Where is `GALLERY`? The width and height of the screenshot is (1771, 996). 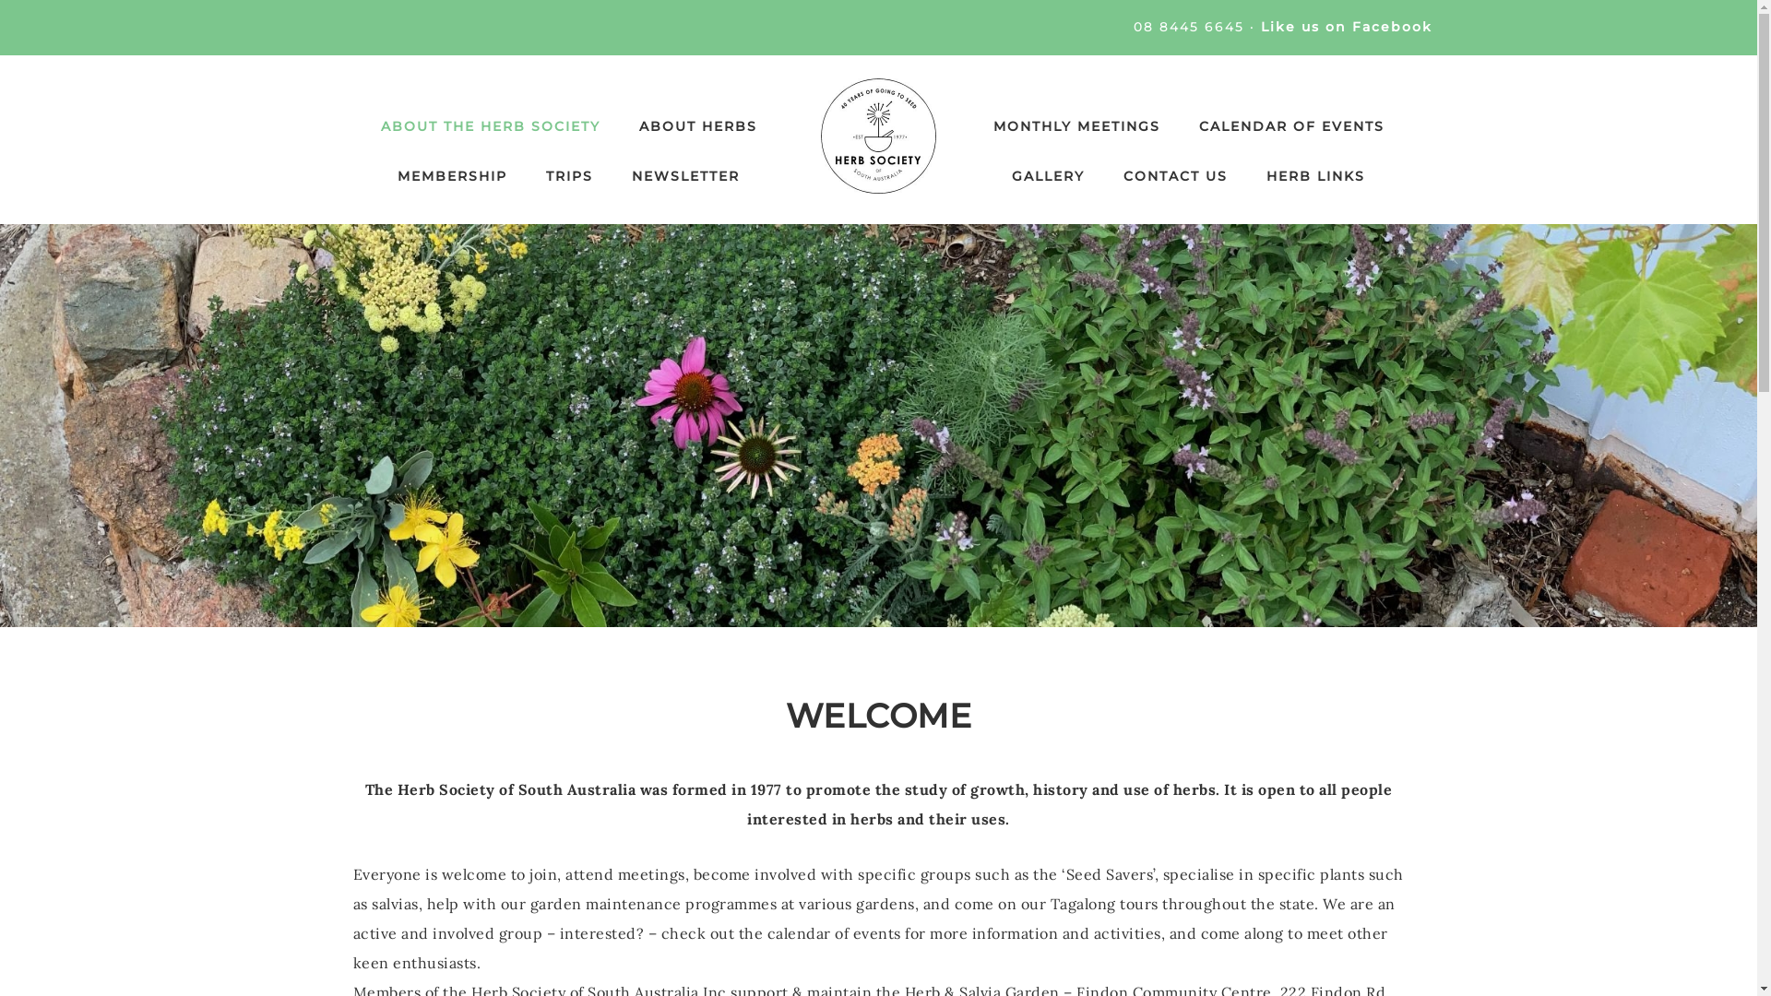 GALLERY is located at coordinates (1048, 176).